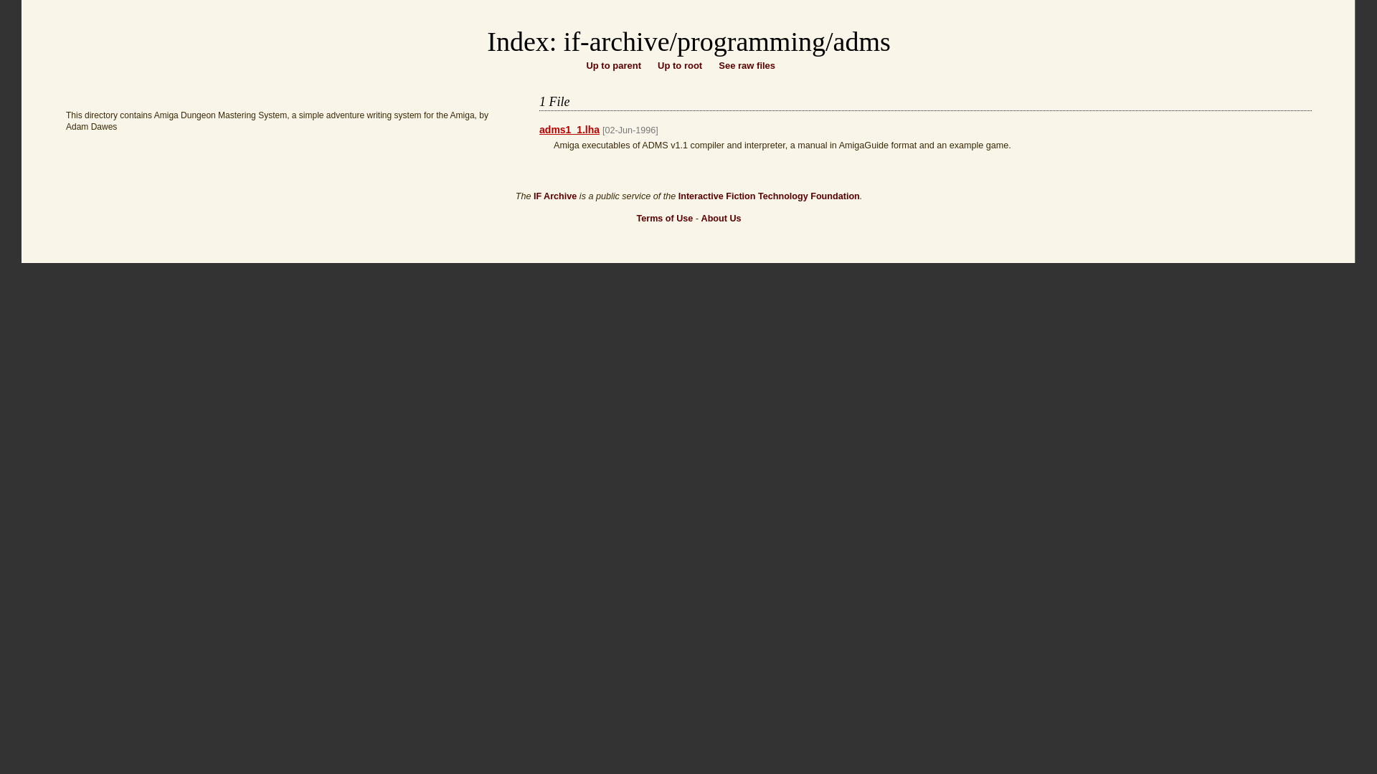 The height and width of the screenshot is (774, 1377). I want to click on IF Archive, so click(555, 196).